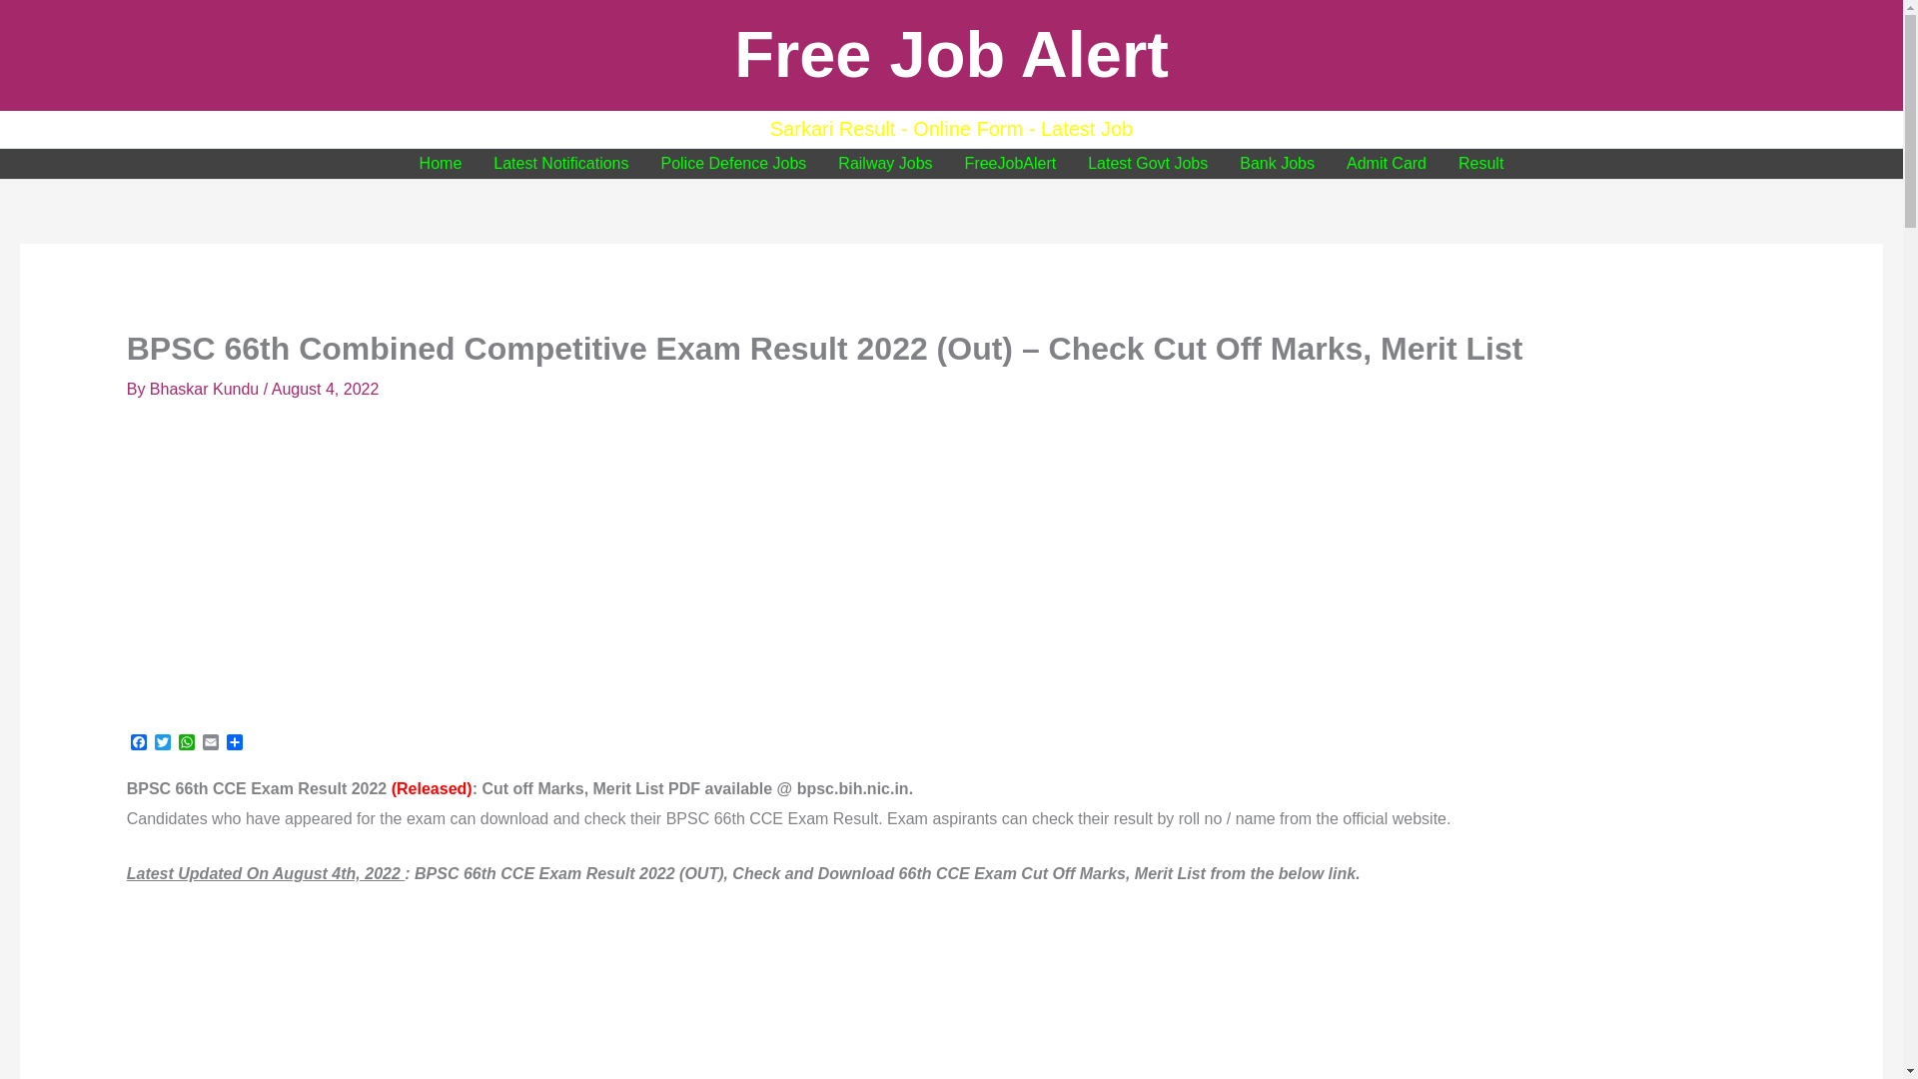  What do you see at coordinates (1011, 164) in the screenshot?
I see `FreeJobAlert` at bounding box center [1011, 164].